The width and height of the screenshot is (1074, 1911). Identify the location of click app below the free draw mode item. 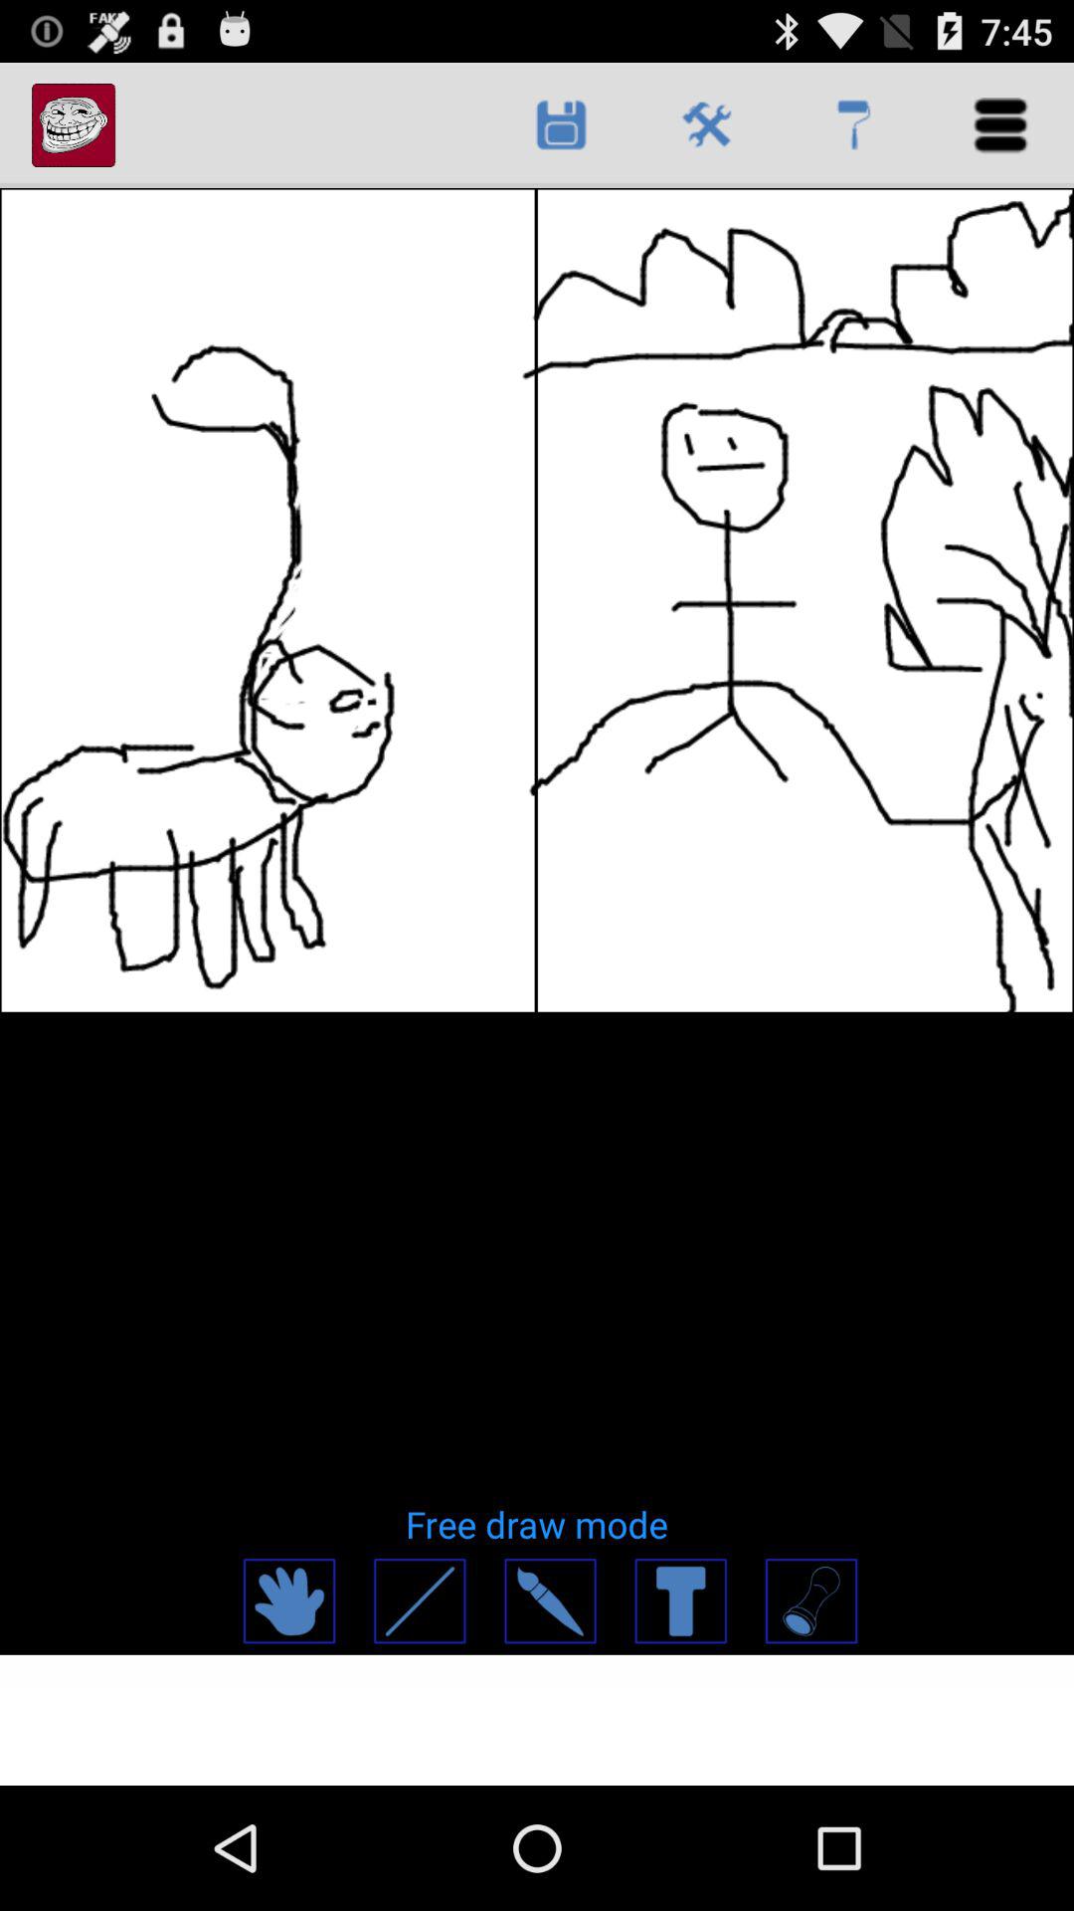
(680, 1600).